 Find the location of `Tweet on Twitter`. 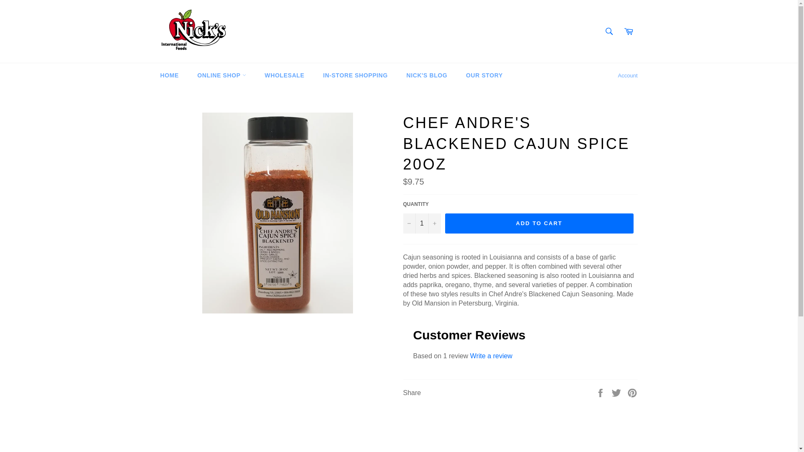

Tweet on Twitter is located at coordinates (617, 392).